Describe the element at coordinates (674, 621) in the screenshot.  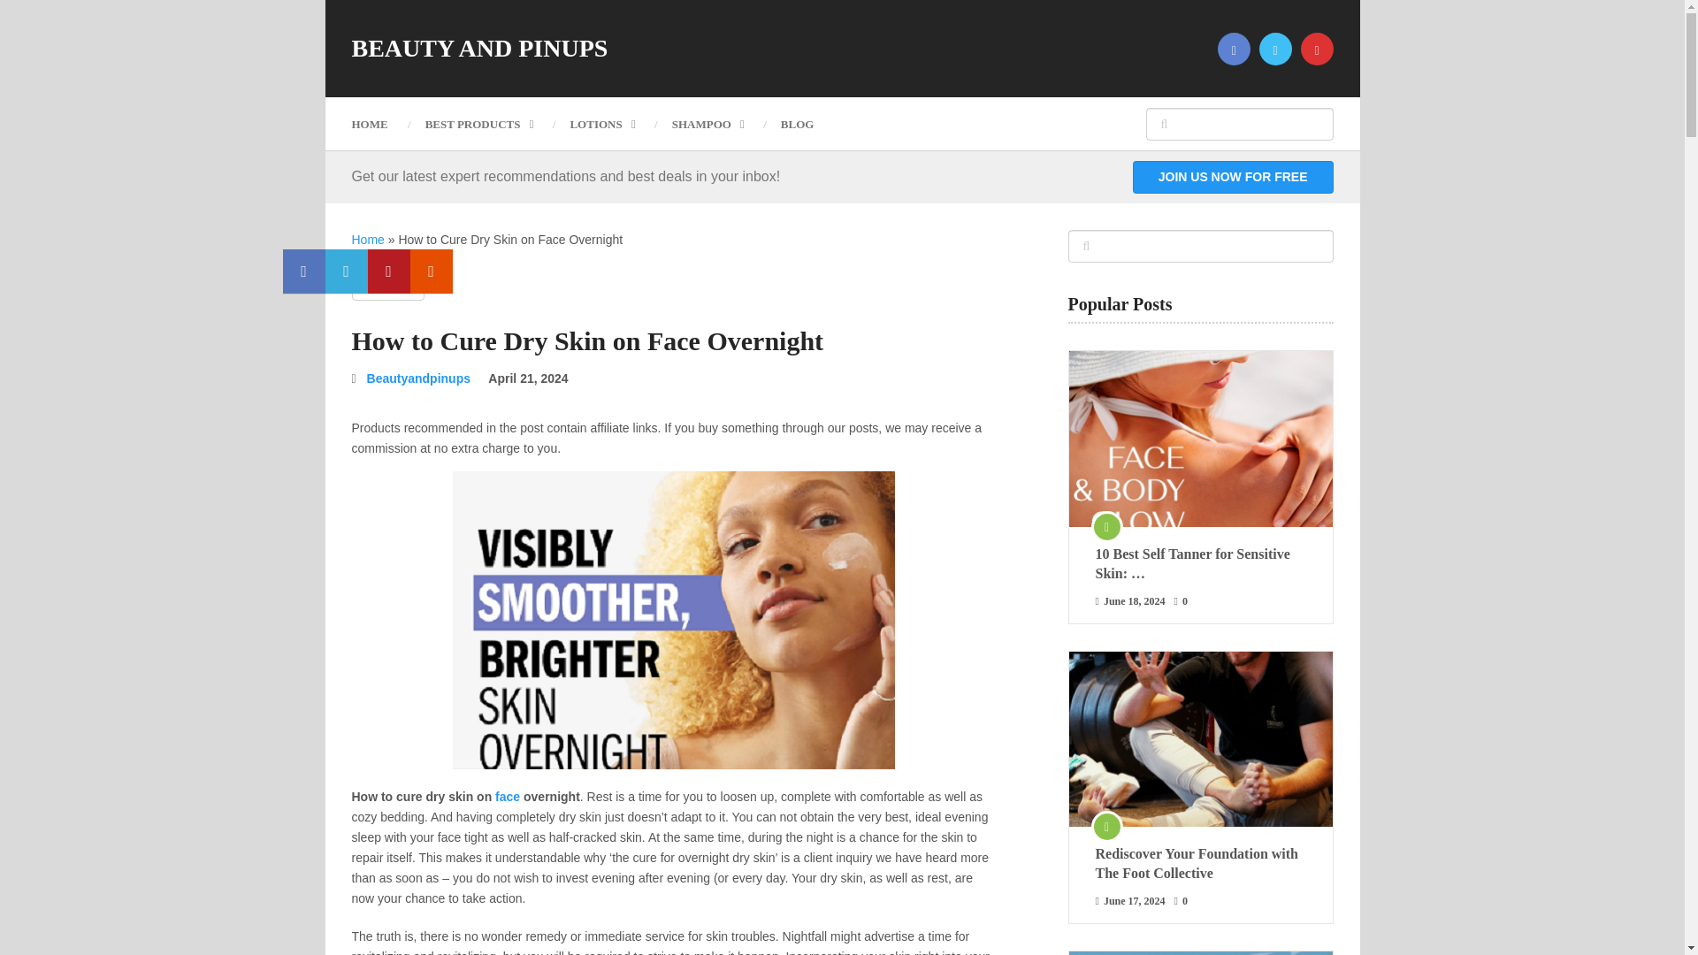
I see `How to Cure Dry Skin on Face Overnight 1` at that location.